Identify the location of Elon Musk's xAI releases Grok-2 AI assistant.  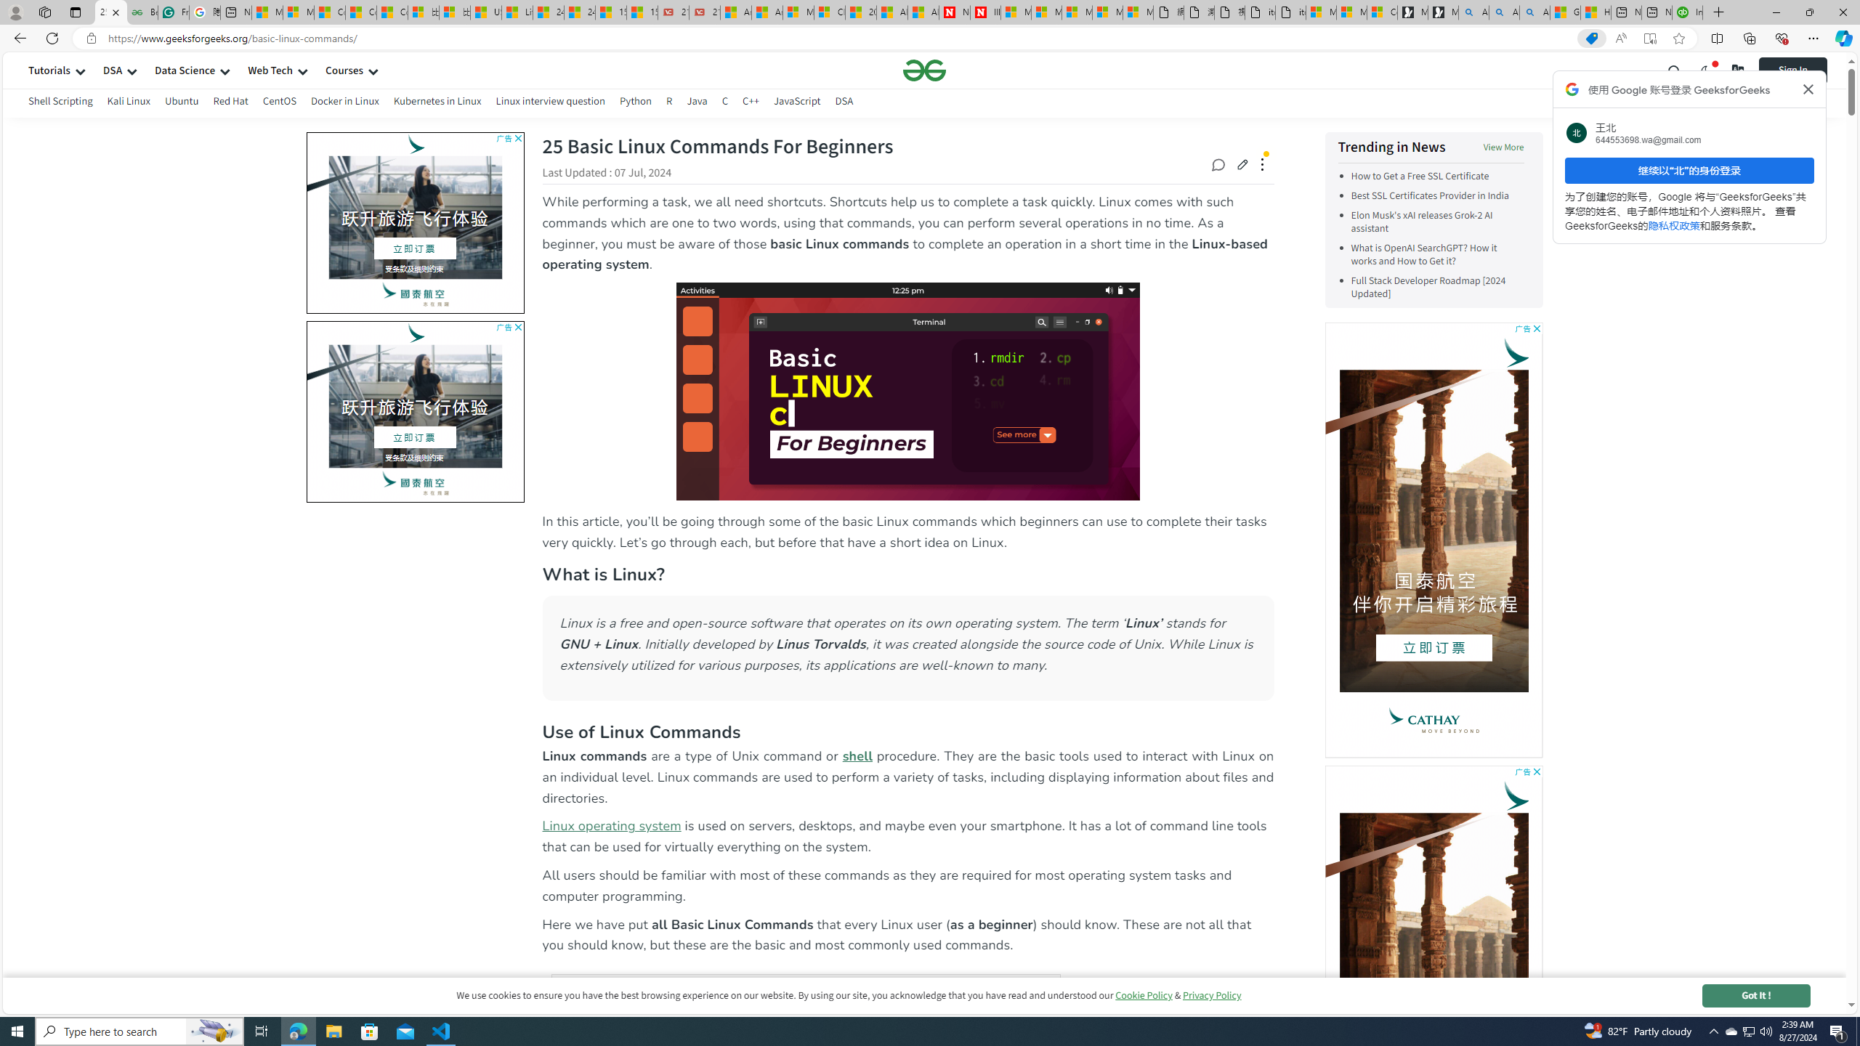
(1421, 222).